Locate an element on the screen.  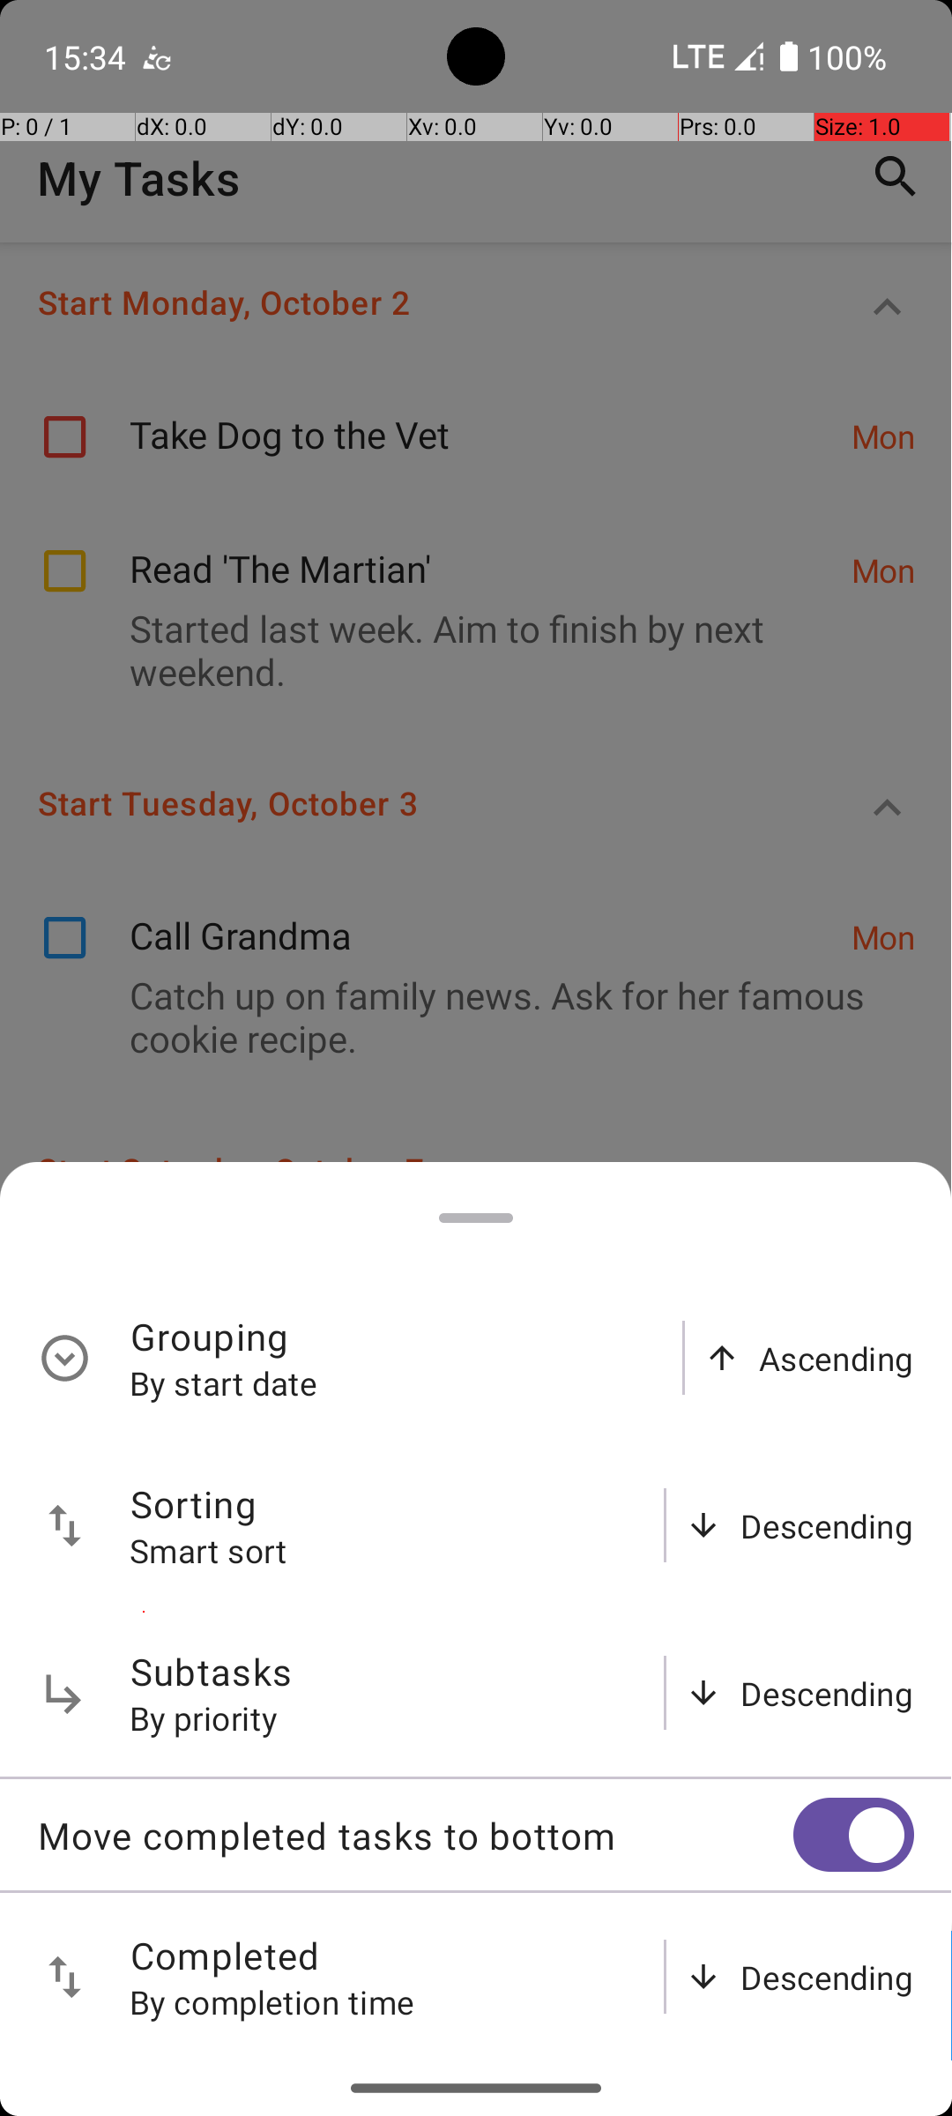
Sorting is located at coordinates (194, 1504).